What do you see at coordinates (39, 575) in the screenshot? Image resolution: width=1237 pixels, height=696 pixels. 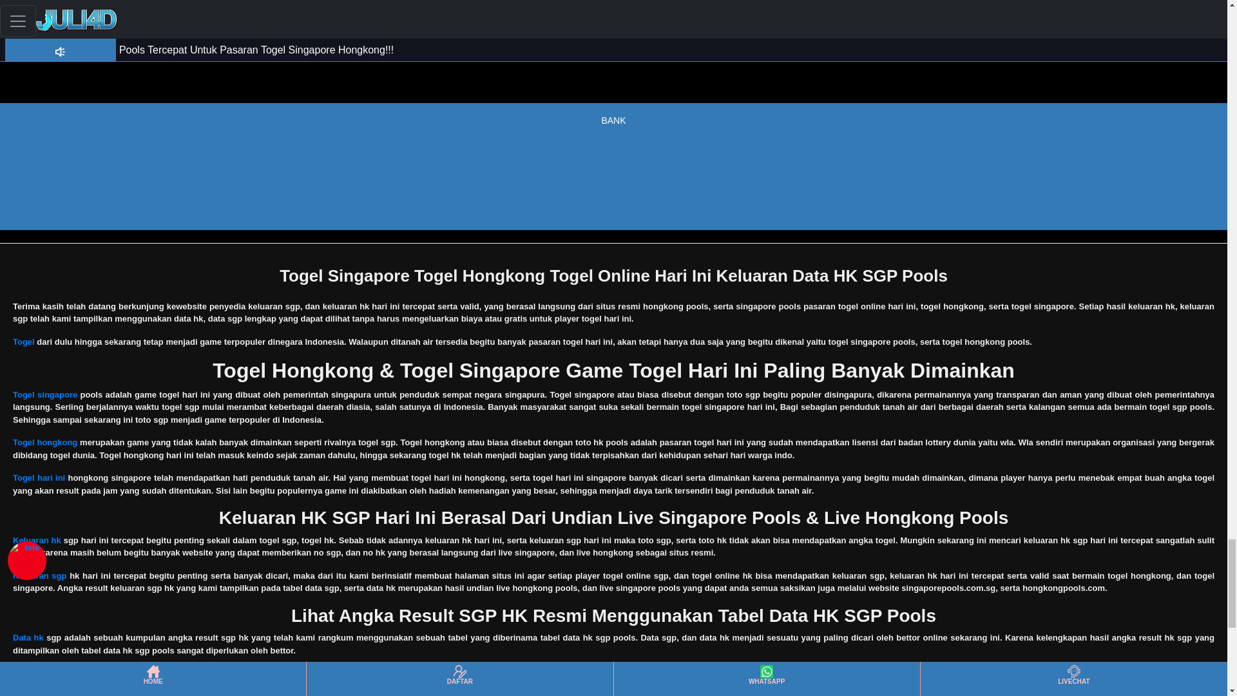 I see `Keluaran sgp` at bounding box center [39, 575].